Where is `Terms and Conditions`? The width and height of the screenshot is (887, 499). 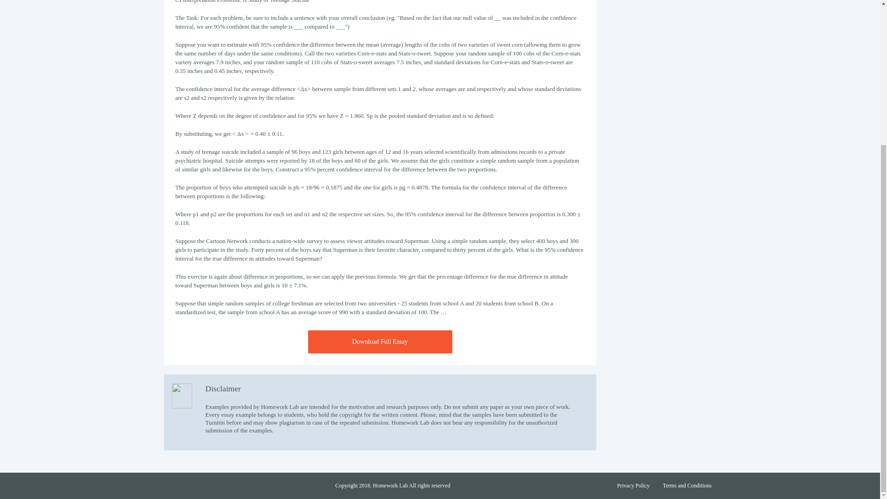 Terms and Conditions is located at coordinates (687, 486).